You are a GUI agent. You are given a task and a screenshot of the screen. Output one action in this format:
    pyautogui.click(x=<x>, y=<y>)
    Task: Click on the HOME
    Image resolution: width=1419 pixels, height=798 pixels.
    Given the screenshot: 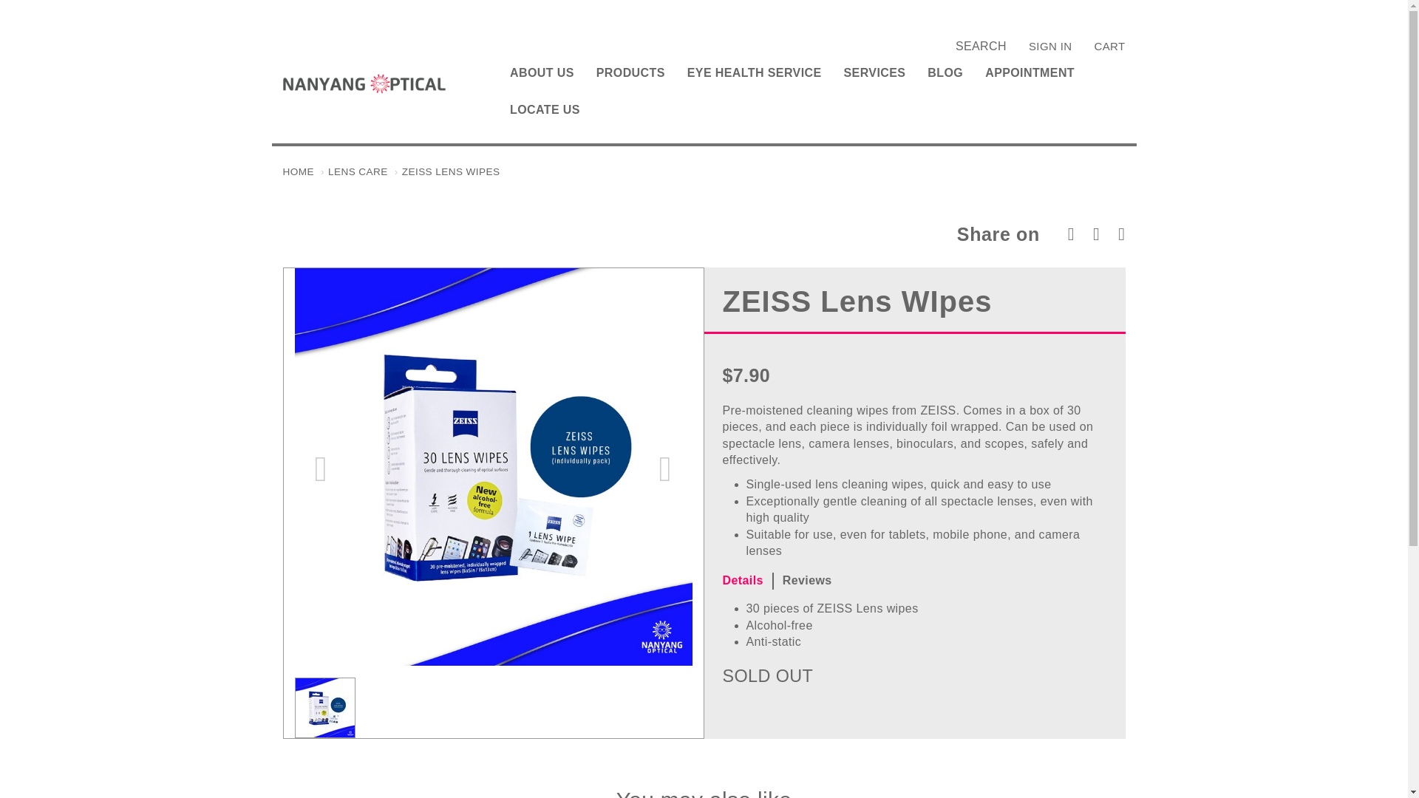 What is the action you would take?
    pyautogui.click(x=298, y=171)
    